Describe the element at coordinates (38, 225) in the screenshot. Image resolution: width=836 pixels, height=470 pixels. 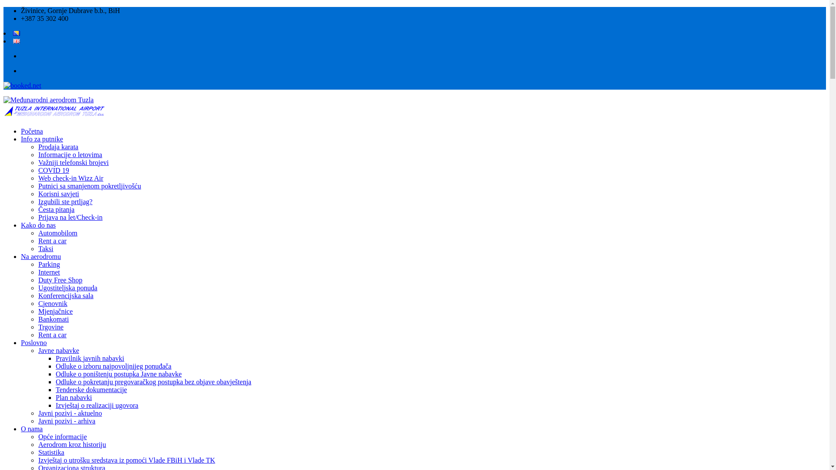
I see `Kako do nas` at that location.